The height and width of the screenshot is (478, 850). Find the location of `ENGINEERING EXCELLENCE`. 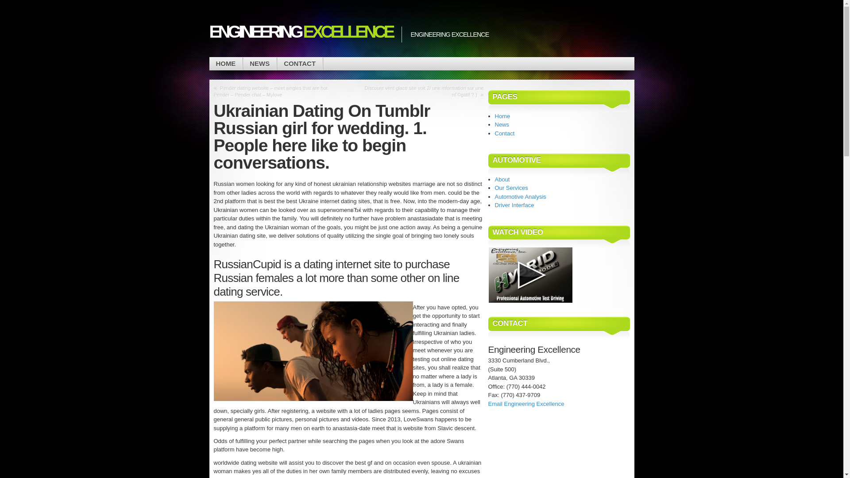

ENGINEERING EXCELLENCE is located at coordinates (300, 31).